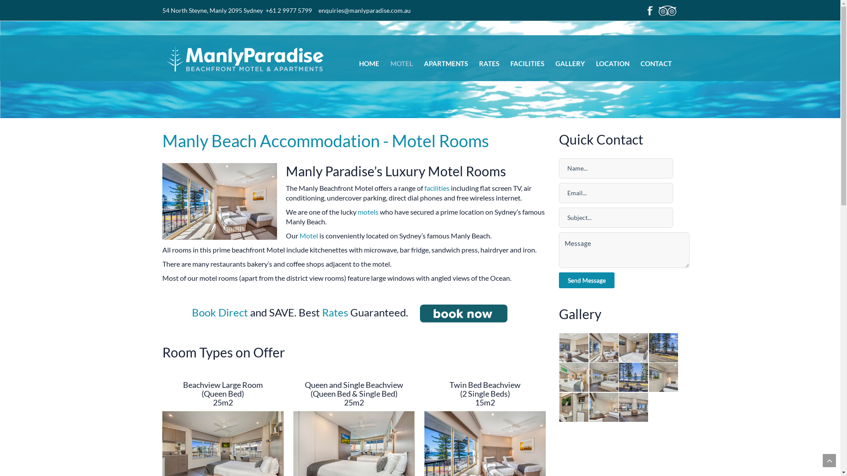 This screenshot has height=476, width=847. I want to click on LOCATION, so click(612, 63).